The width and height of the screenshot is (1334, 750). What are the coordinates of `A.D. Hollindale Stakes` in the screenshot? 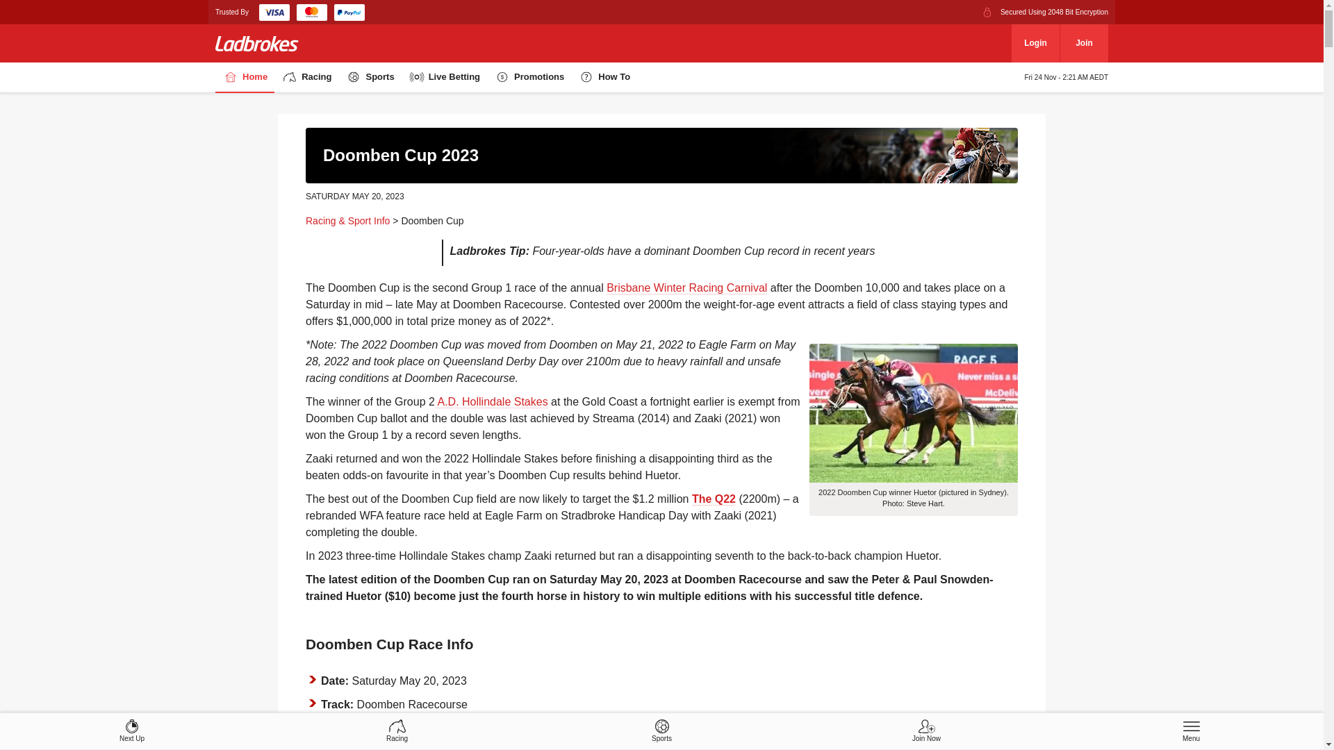 It's located at (492, 402).